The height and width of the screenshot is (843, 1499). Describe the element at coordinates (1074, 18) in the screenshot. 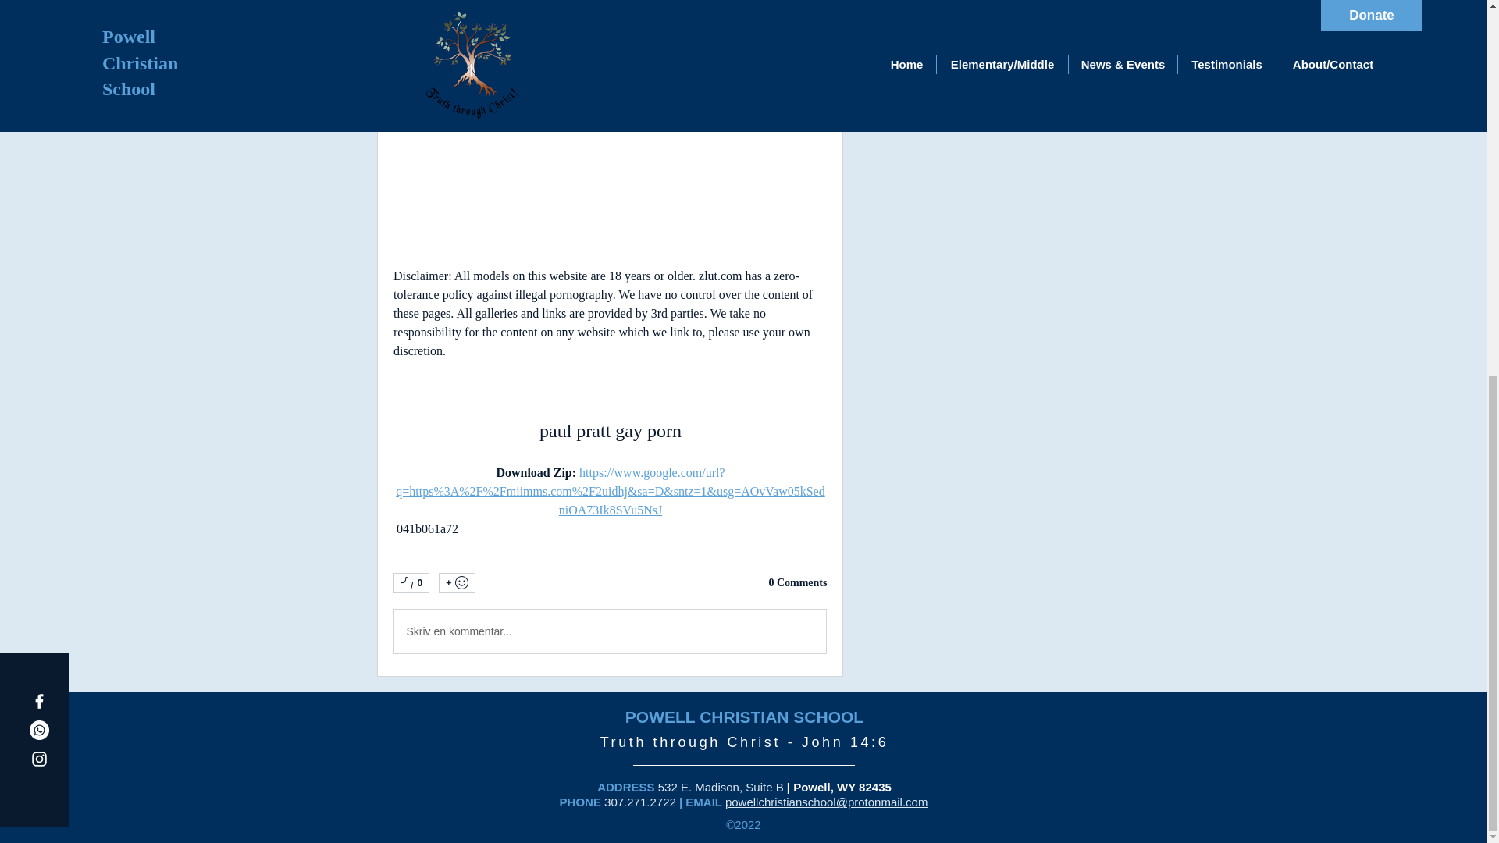

I see `Follow` at that location.